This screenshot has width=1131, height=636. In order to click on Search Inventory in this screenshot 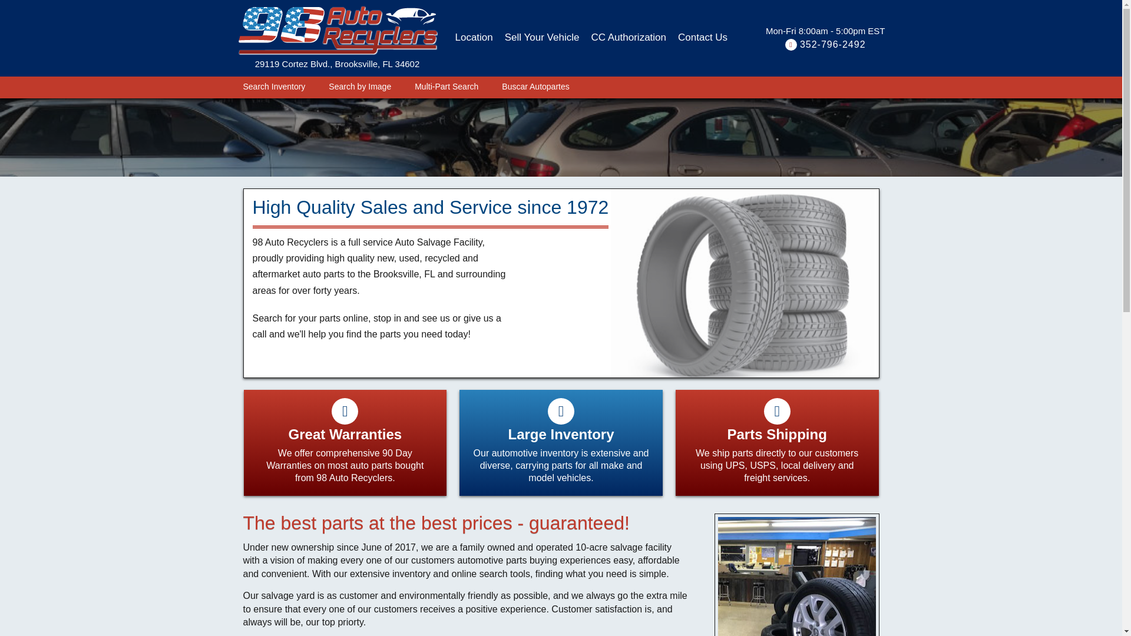, I will do `click(274, 87)`.